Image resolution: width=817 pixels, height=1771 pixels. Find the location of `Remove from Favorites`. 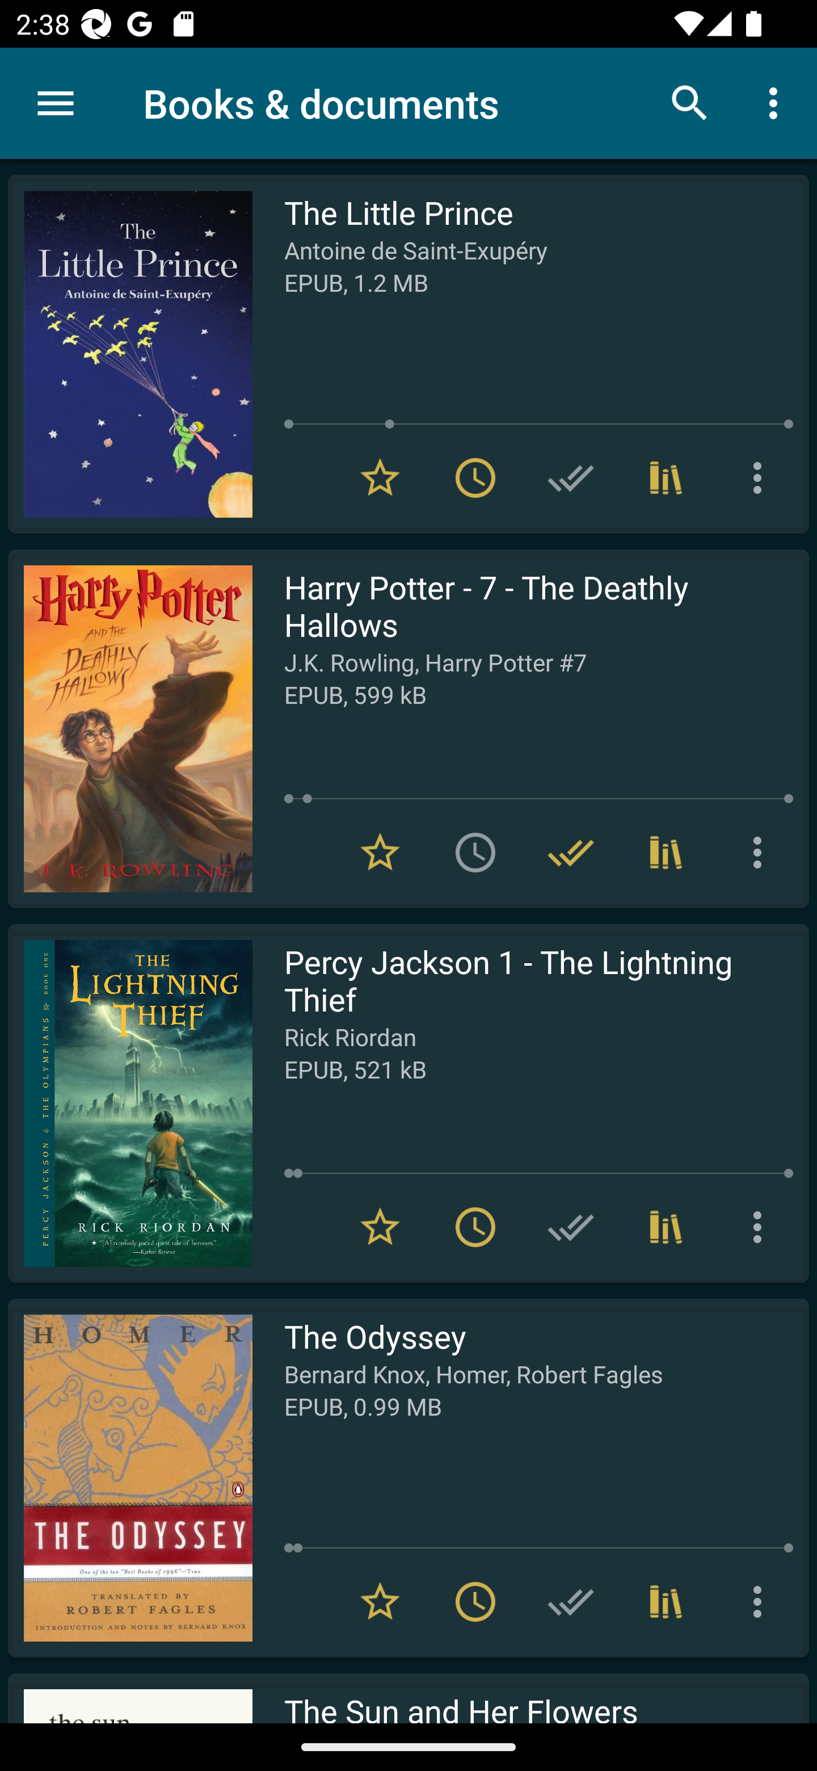

Remove from Favorites is located at coordinates (380, 1602).